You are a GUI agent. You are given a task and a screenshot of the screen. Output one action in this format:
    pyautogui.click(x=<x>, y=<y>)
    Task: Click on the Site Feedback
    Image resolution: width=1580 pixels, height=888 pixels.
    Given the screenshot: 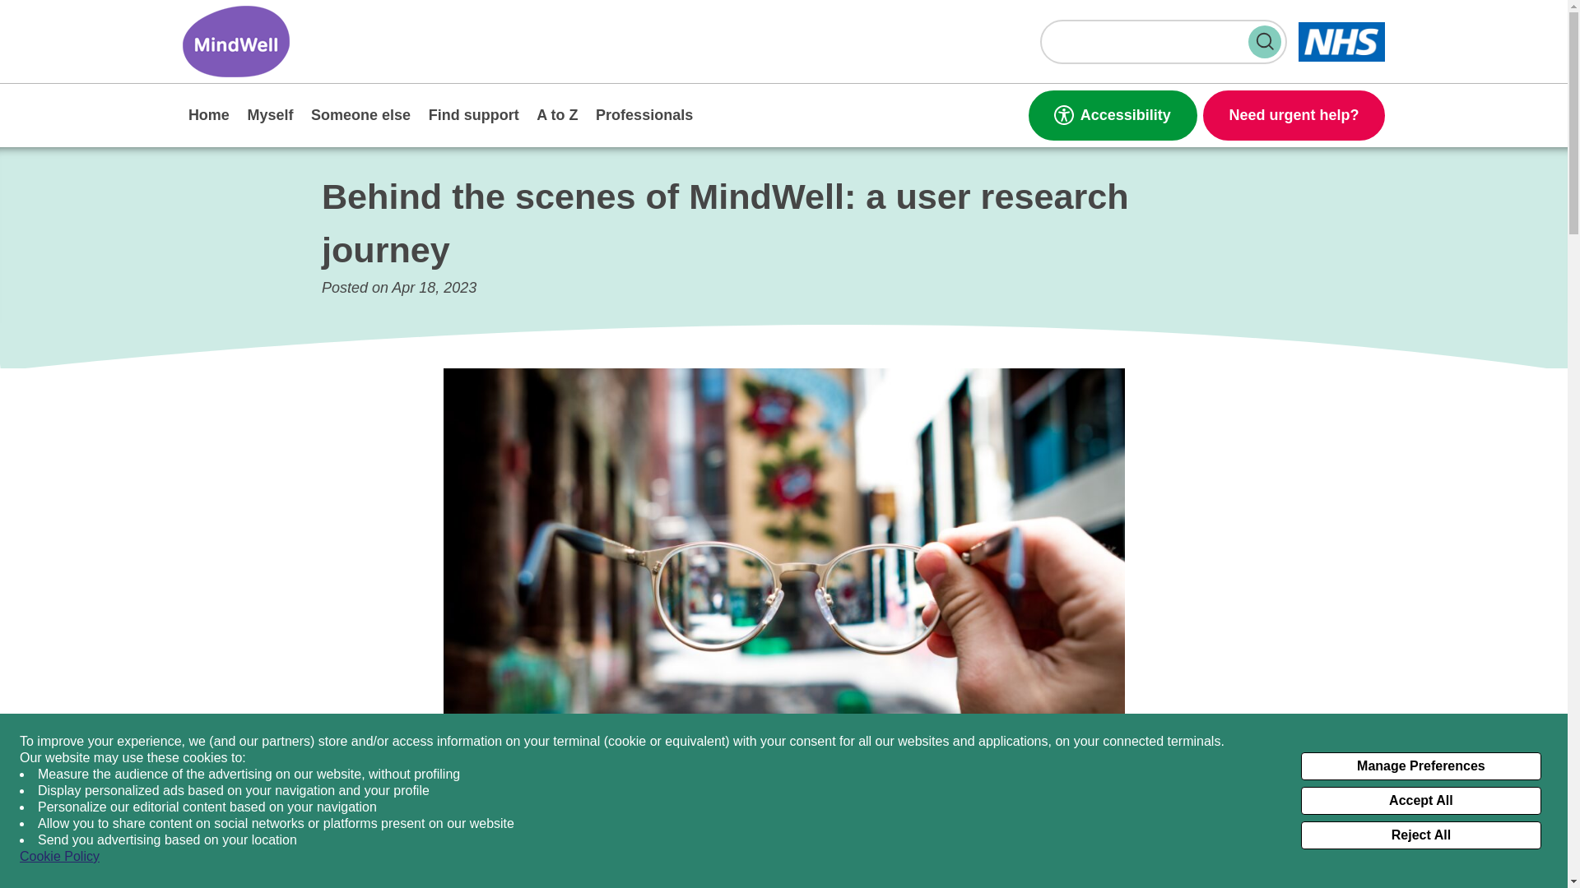 What is the action you would take?
    pyautogui.click(x=87, y=871)
    